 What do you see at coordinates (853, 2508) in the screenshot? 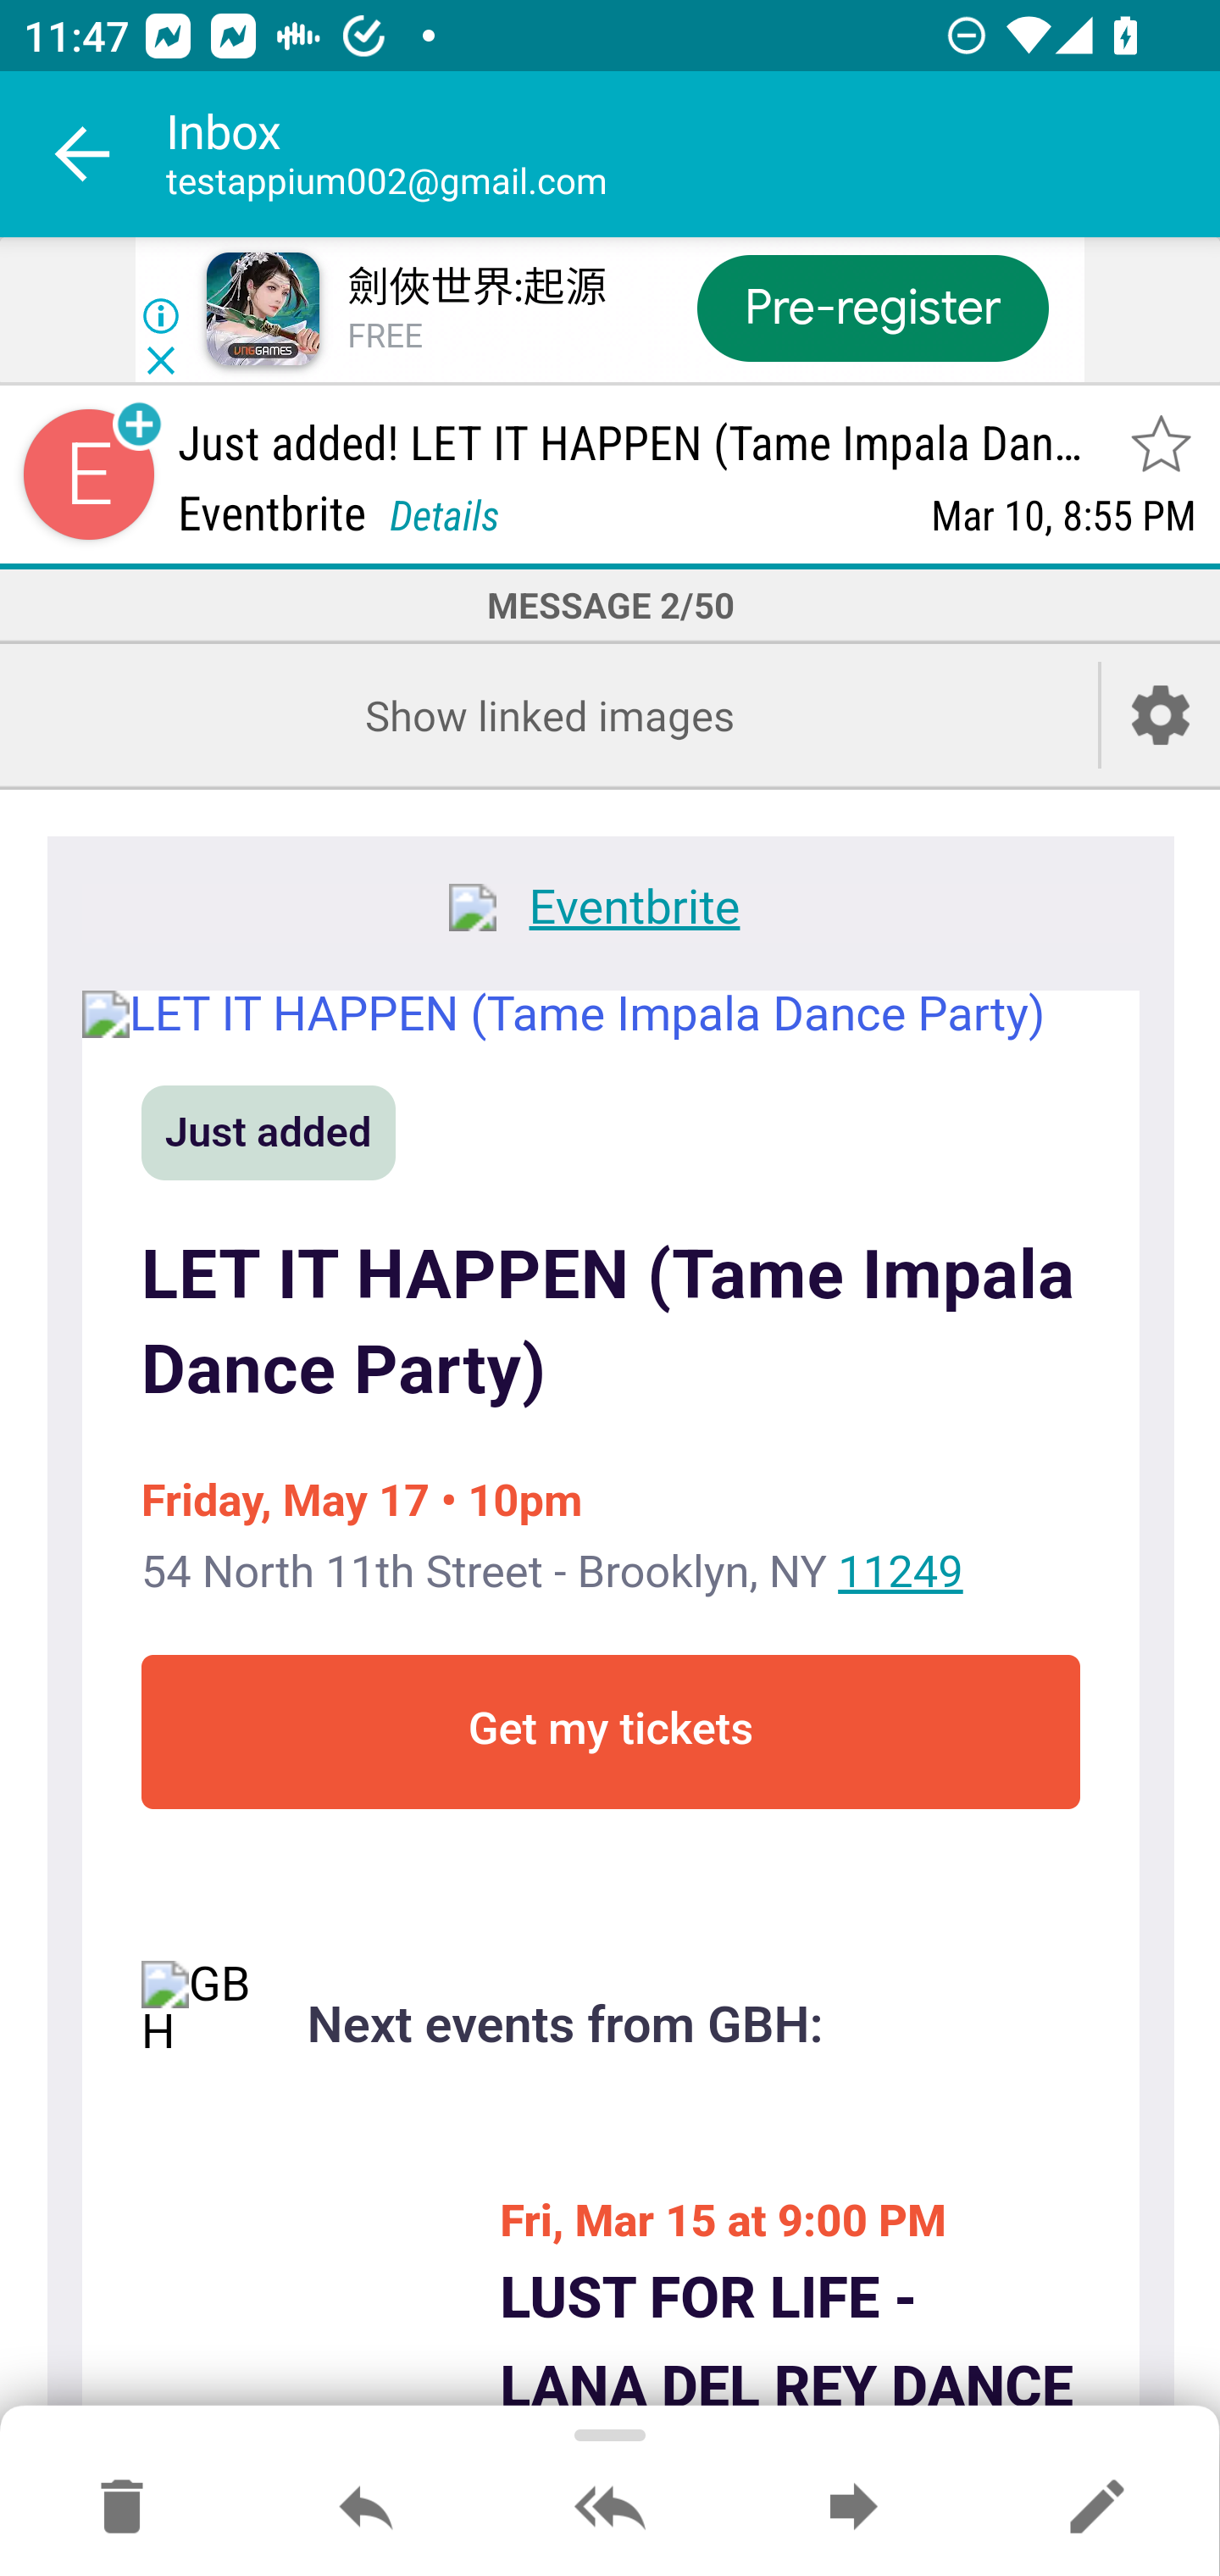
I see `Forward` at bounding box center [853, 2508].